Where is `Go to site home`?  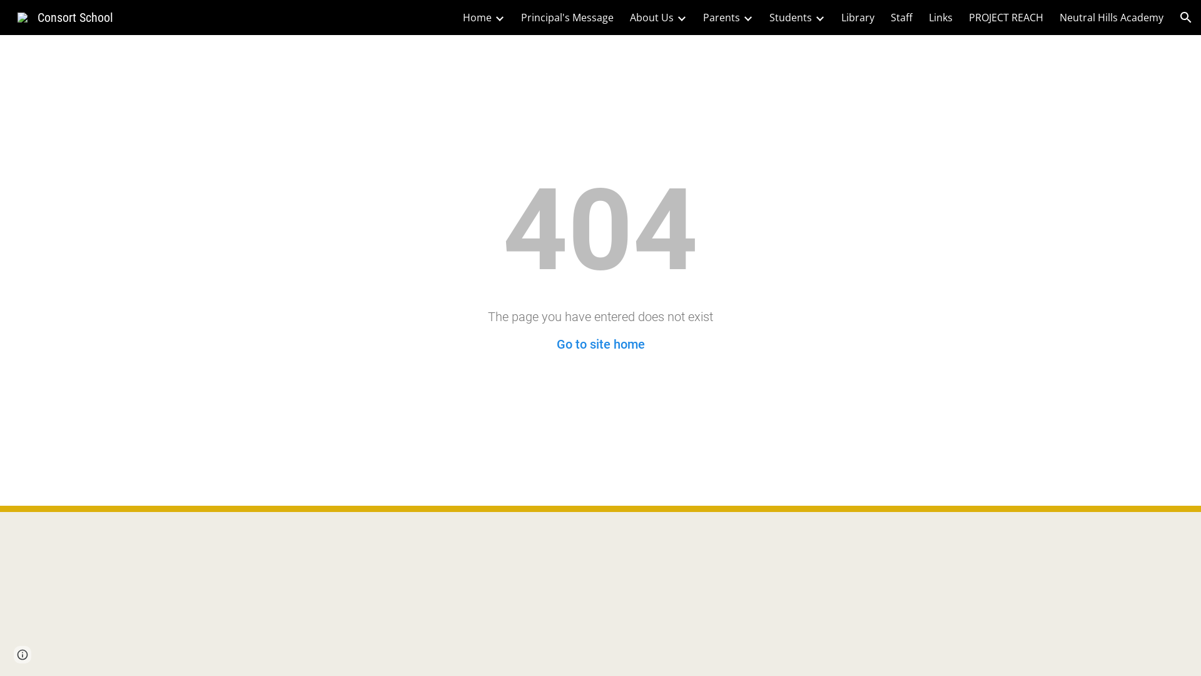 Go to site home is located at coordinates (600, 344).